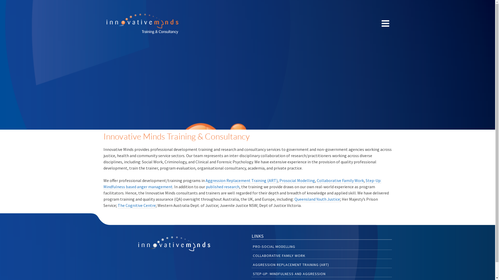 This screenshot has width=499, height=280. Describe the element at coordinates (322, 246) in the screenshot. I see `PRO-SOCIAL MODELLING` at that location.